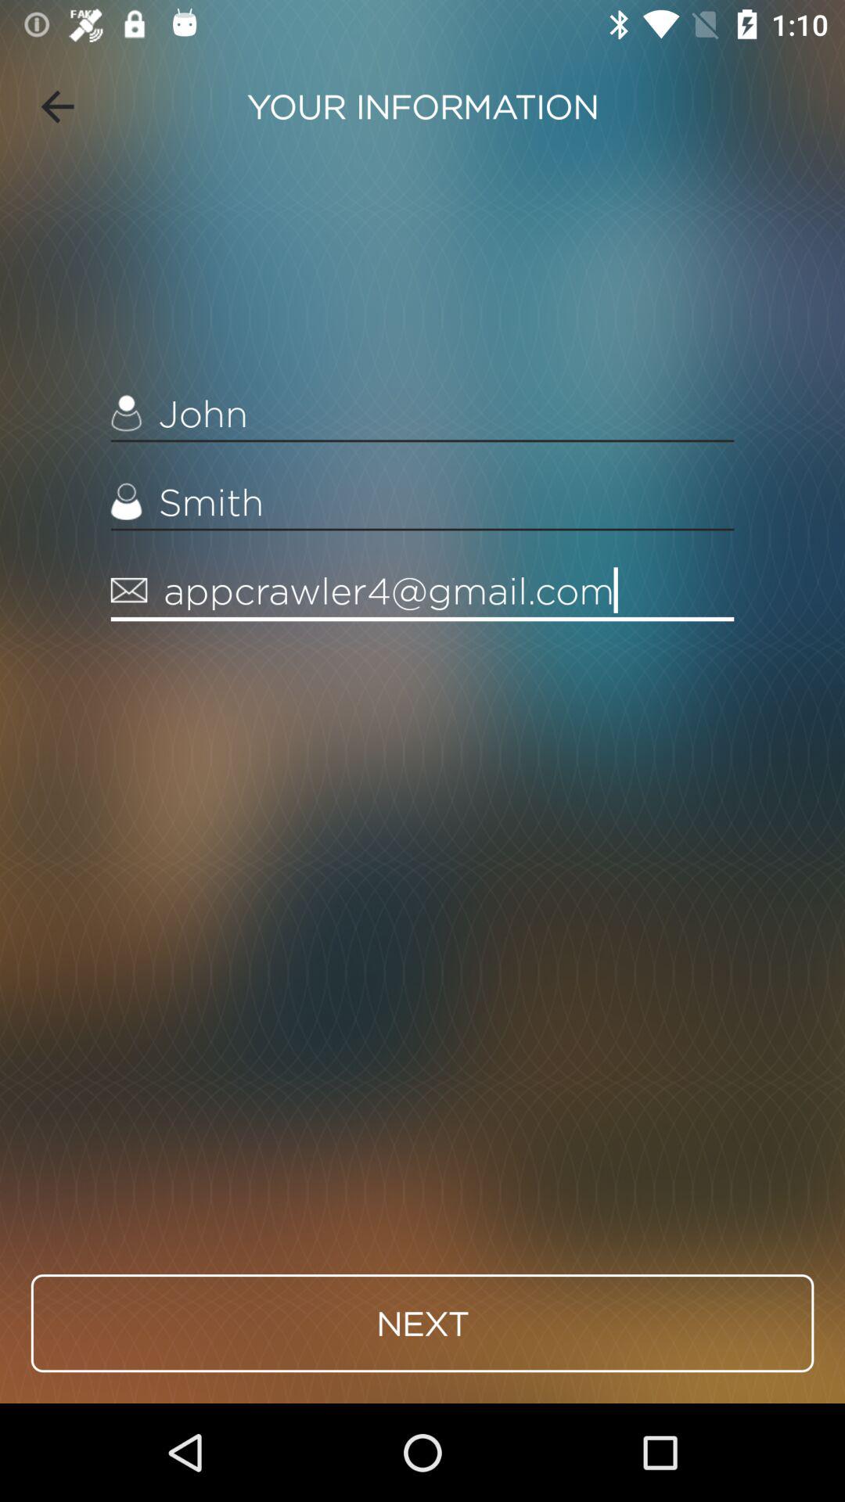 This screenshot has height=1502, width=845. Describe the element at coordinates (422, 591) in the screenshot. I see `tap the item above next item` at that location.